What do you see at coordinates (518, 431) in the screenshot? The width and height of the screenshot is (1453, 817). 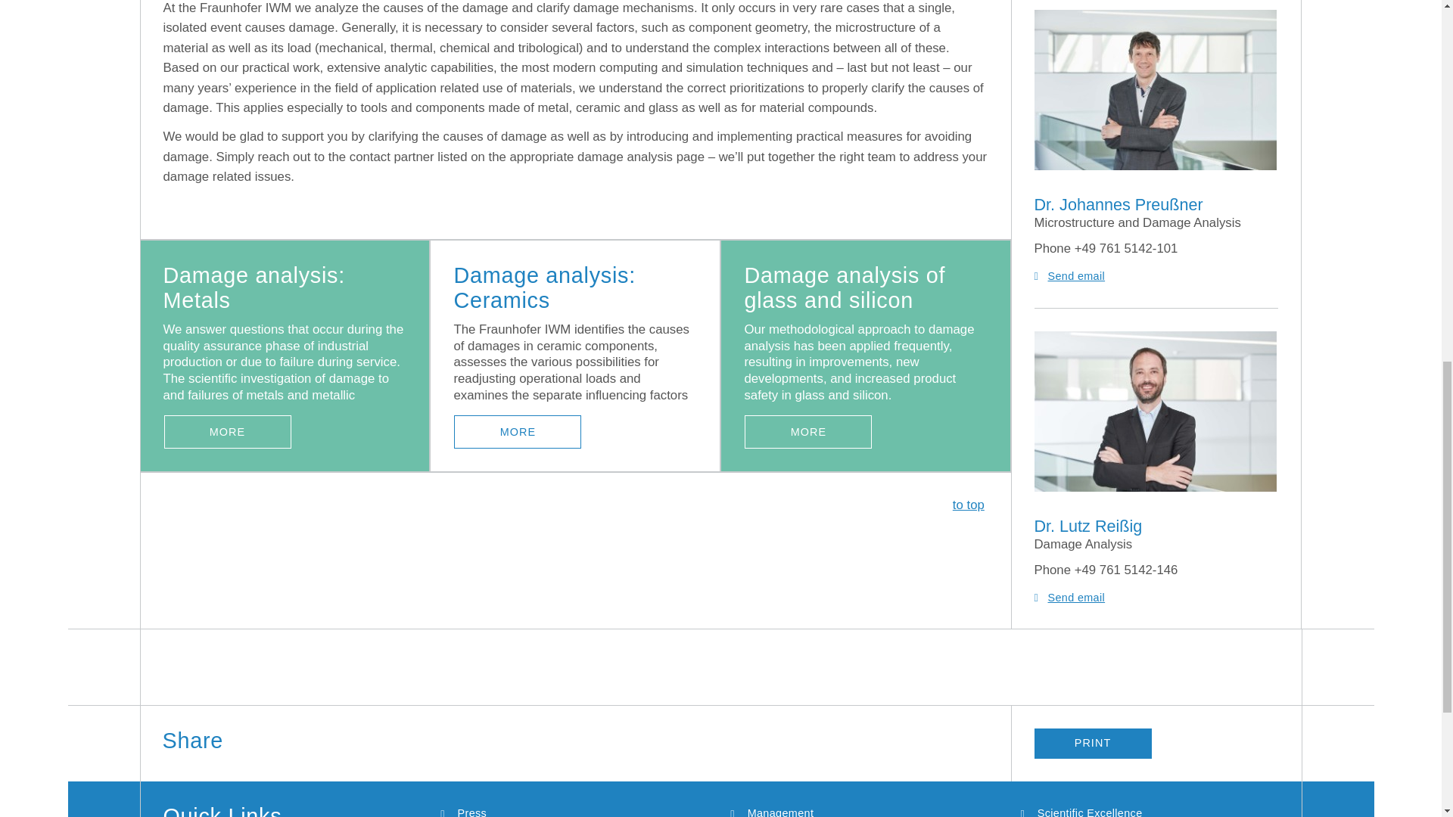 I see `More Information` at bounding box center [518, 431].